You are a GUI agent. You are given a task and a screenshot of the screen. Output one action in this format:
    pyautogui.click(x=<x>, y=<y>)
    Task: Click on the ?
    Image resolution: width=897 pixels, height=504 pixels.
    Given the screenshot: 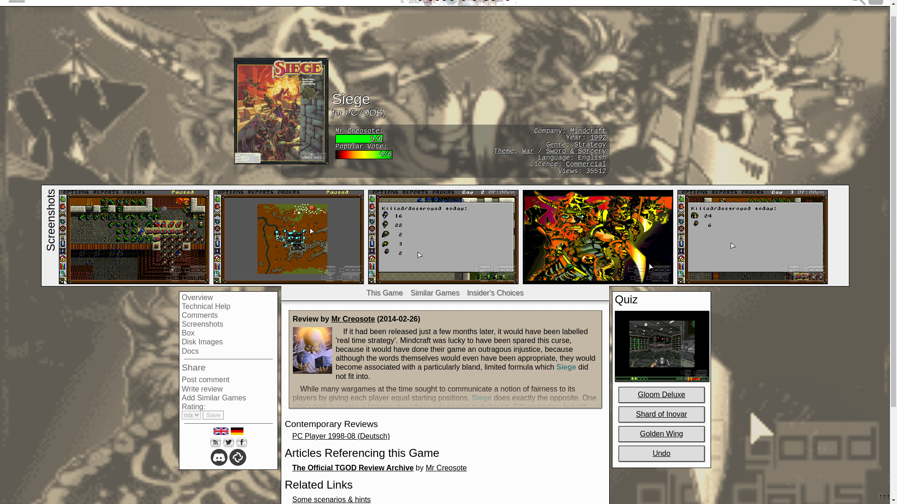 What is the action you would take?
    pyautogui.click(x=504, y=151)
    